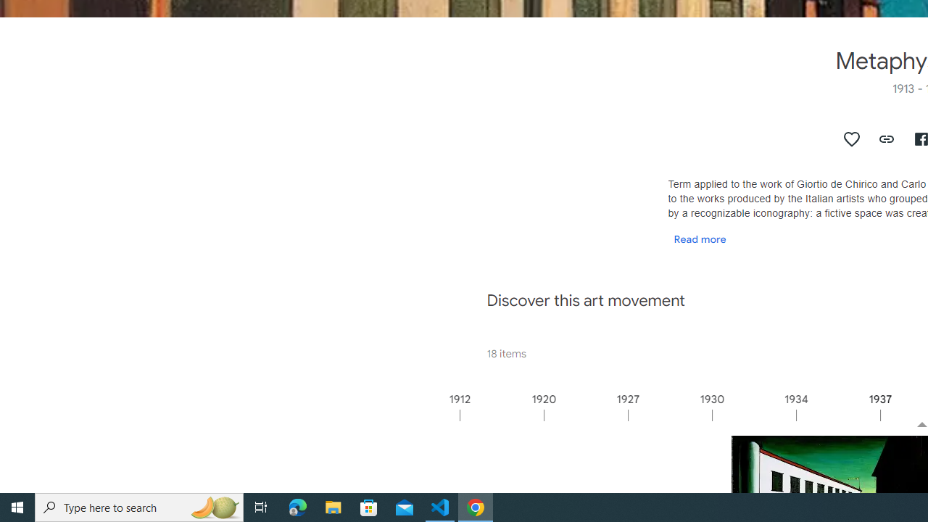 The height and width of the screenshot is (522, 928). I want to click on 1927, so click(669, 415).